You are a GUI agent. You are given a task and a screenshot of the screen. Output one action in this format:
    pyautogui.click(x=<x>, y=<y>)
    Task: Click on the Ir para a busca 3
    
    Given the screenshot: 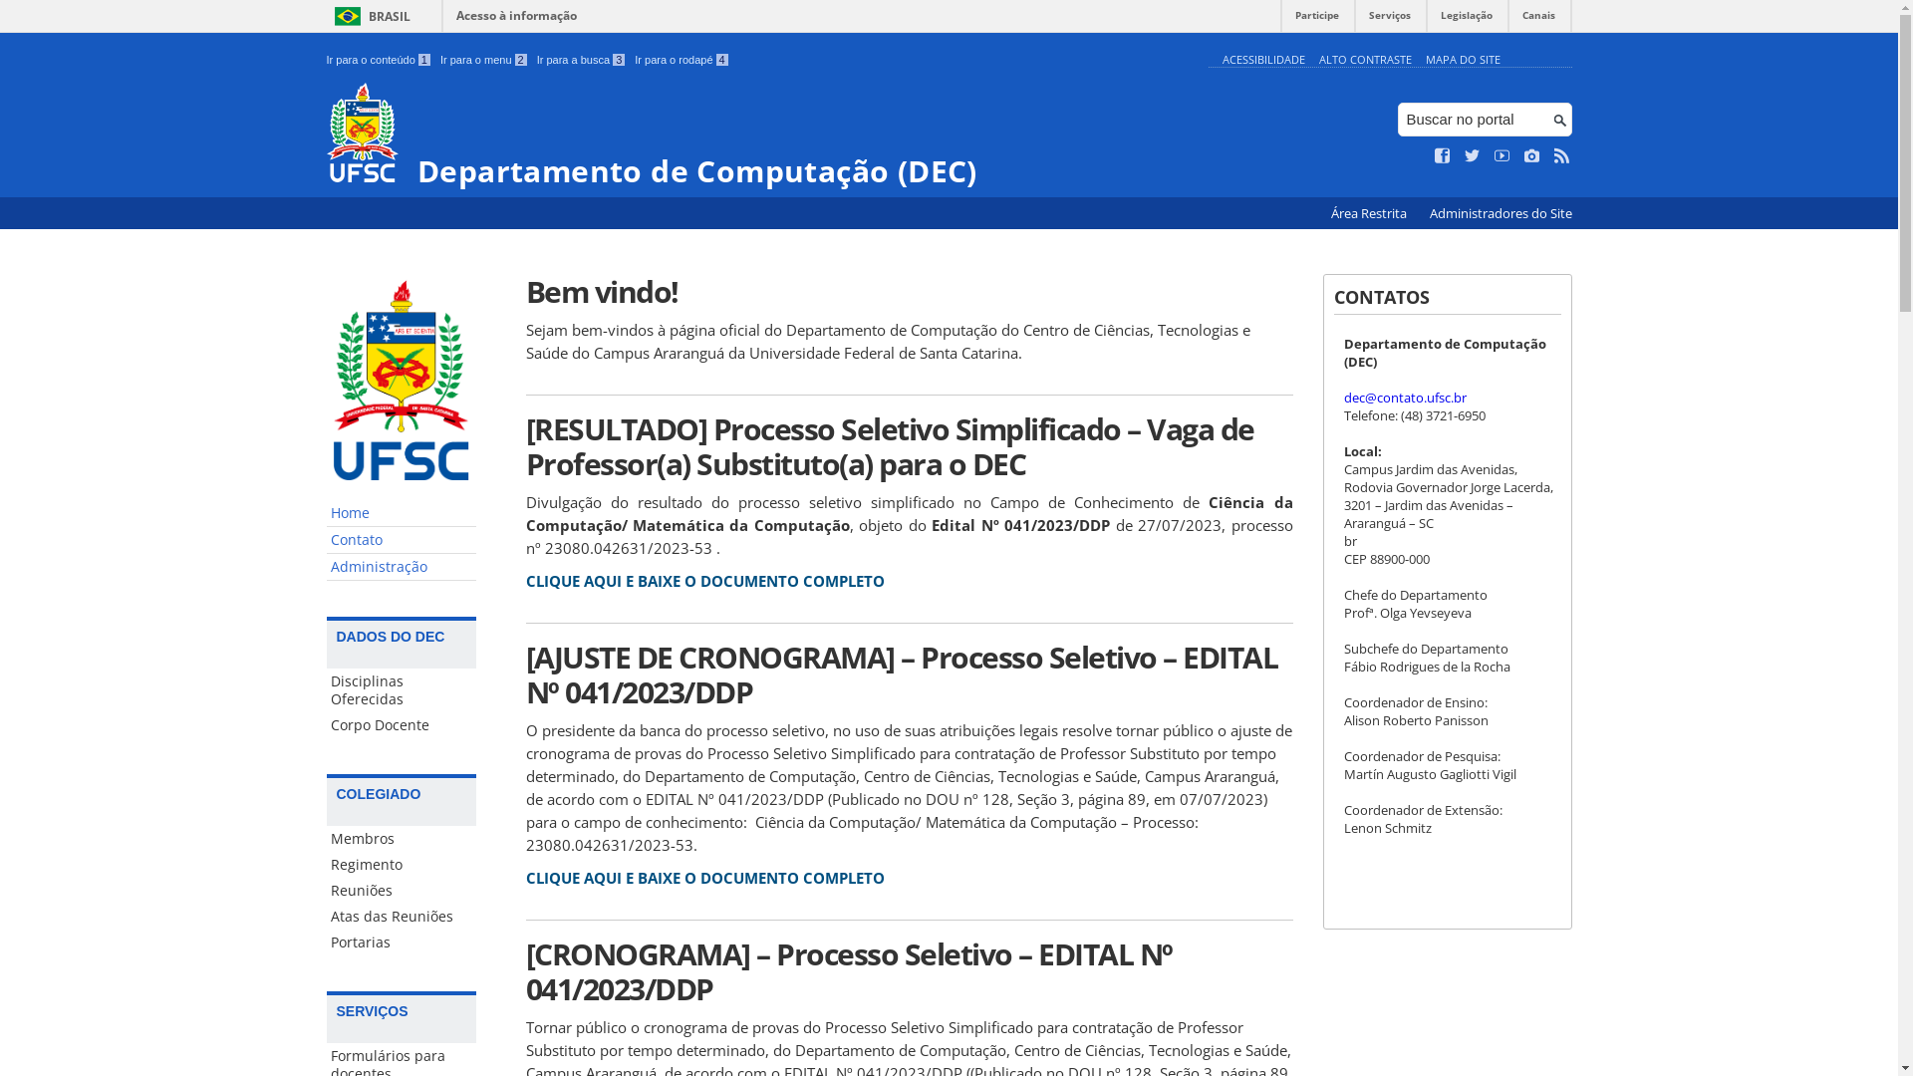 What is the action you would take?
    pyautogui.click(x=582, y=60)
    